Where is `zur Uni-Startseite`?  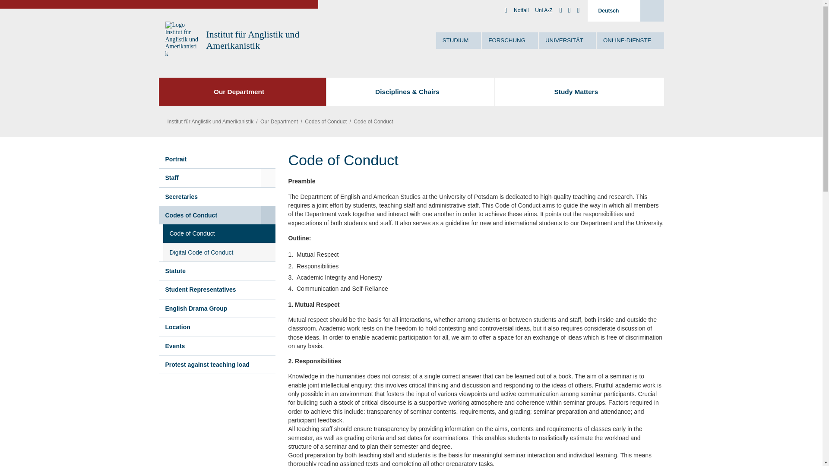
zur Uni-Startseite is located at coordinates (182, 40).